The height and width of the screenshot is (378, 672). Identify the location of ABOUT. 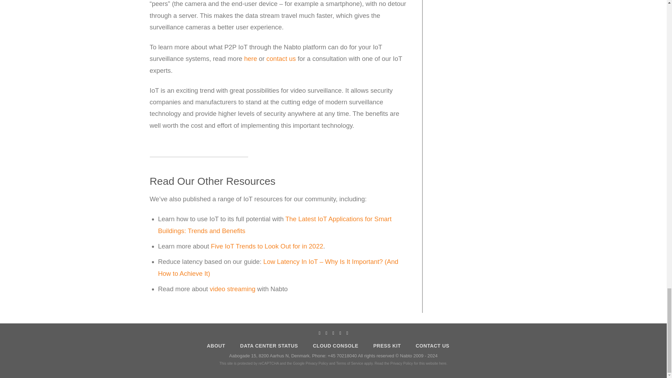
(216, 345).